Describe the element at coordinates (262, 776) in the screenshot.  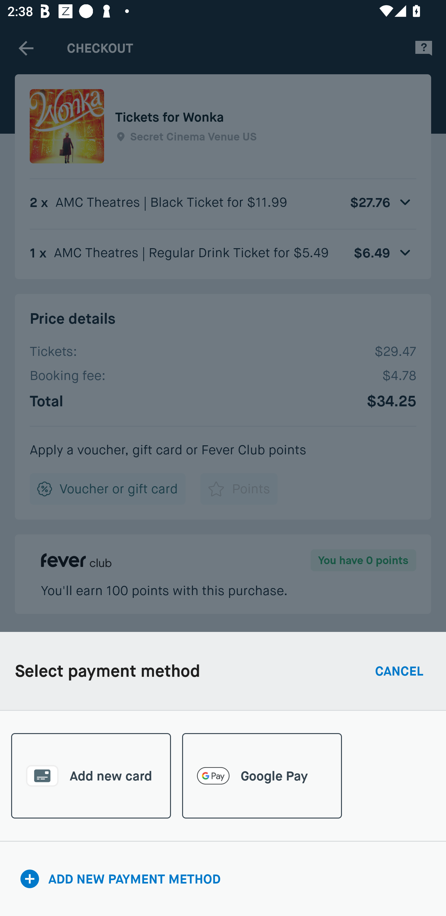
I see `Payment method icon Google Pay` at that location.